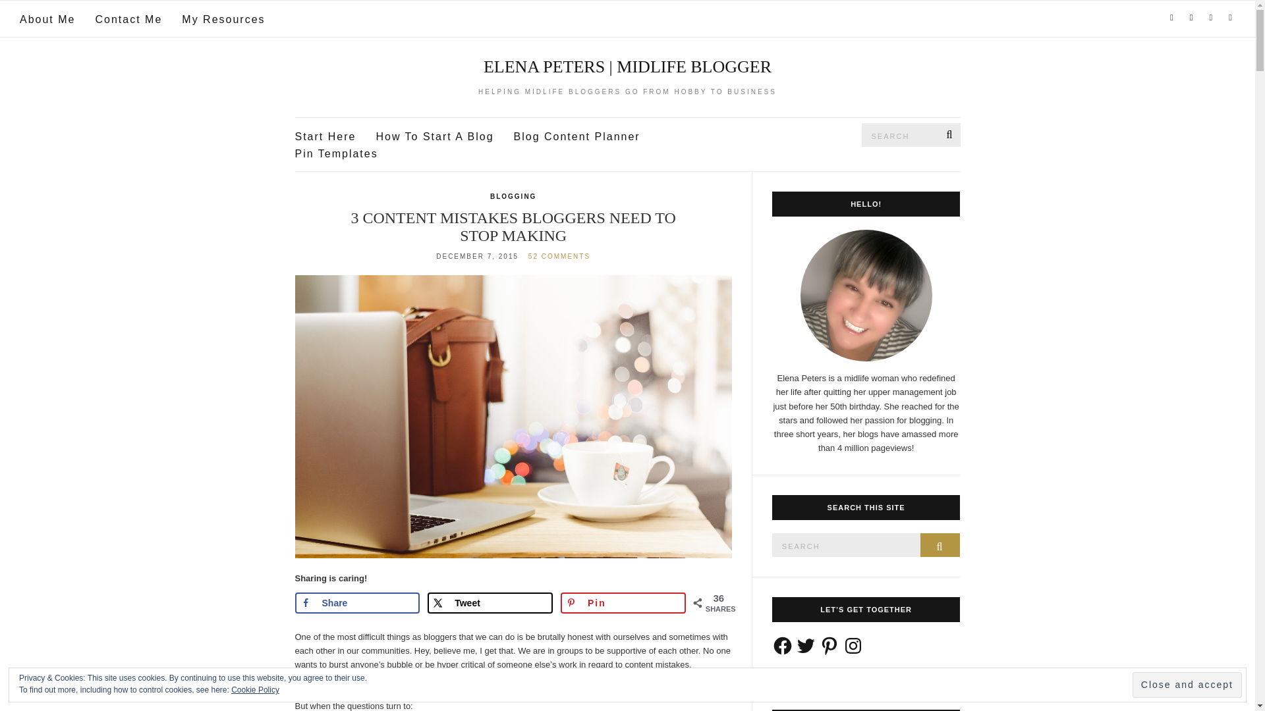 The image size is (1265, 711). Describe the element at coordinates (47, 20) in the screenshot. I see `About Me` at that location.